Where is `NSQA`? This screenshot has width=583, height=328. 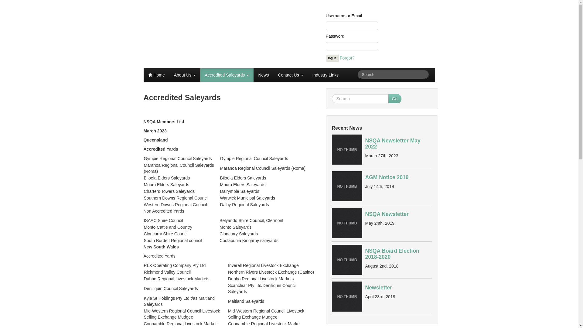
NSQA is located at coordinates (154, 77).